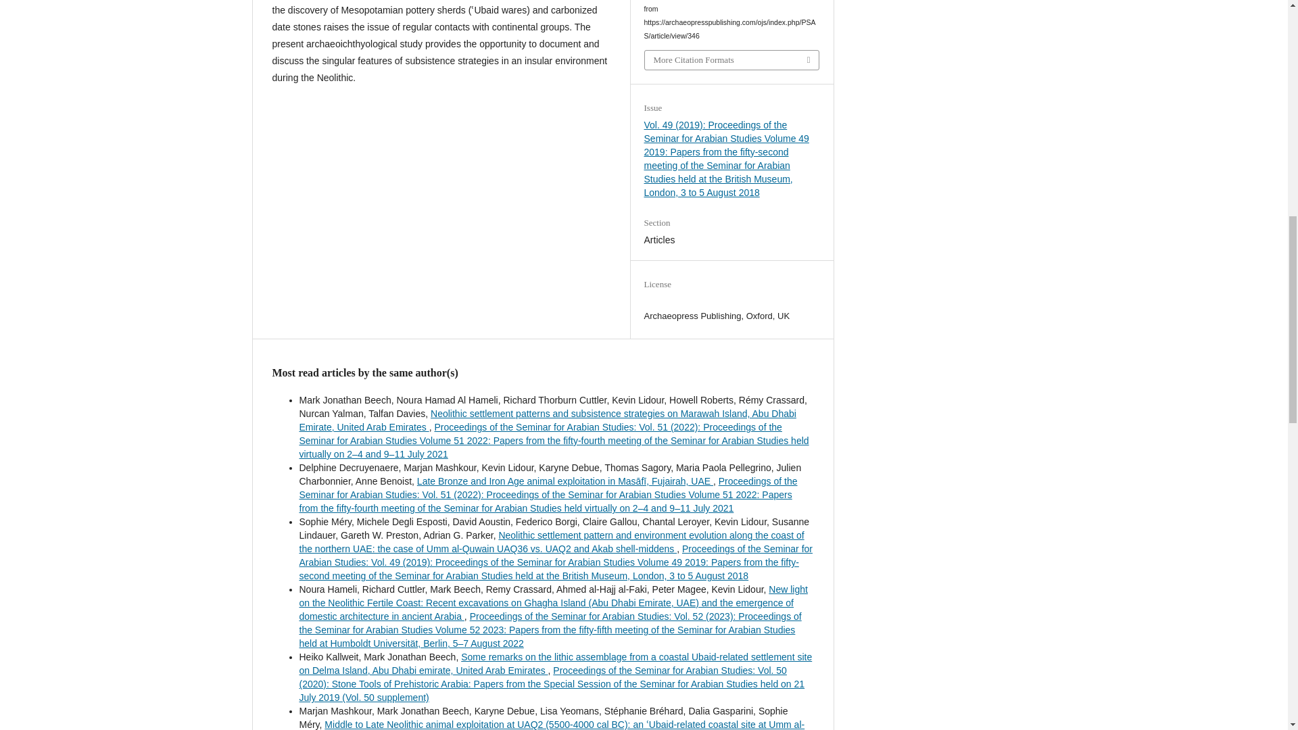 This screenshot has width=1298, height=730. What do you see at coordinates (731, 59) in the screenshot?
I see `More Citation Formats` at bounding box center [731, 59].